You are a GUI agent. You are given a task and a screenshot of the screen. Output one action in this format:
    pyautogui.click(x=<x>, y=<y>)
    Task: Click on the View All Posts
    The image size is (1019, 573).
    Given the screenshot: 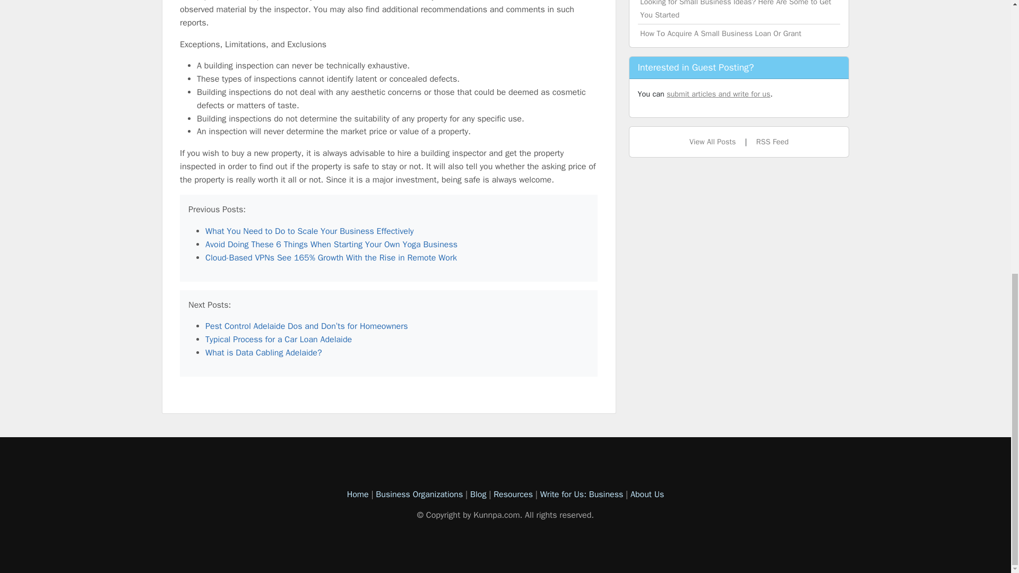 What is the action you would take?
    pyautogui.click(x=712, y=142)
    